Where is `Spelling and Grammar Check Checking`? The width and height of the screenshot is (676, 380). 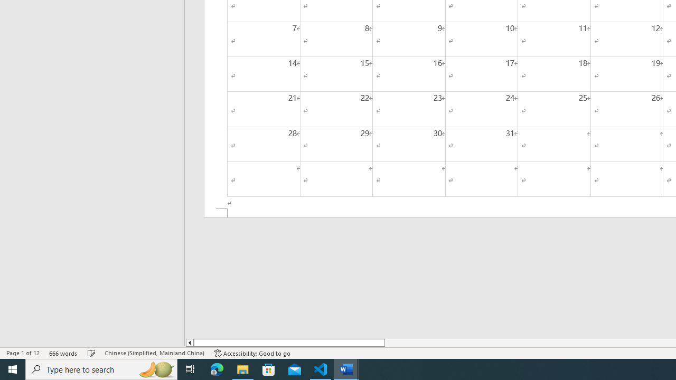
Spelling and Grammar Check Checking is located at coordinates (91, 353).